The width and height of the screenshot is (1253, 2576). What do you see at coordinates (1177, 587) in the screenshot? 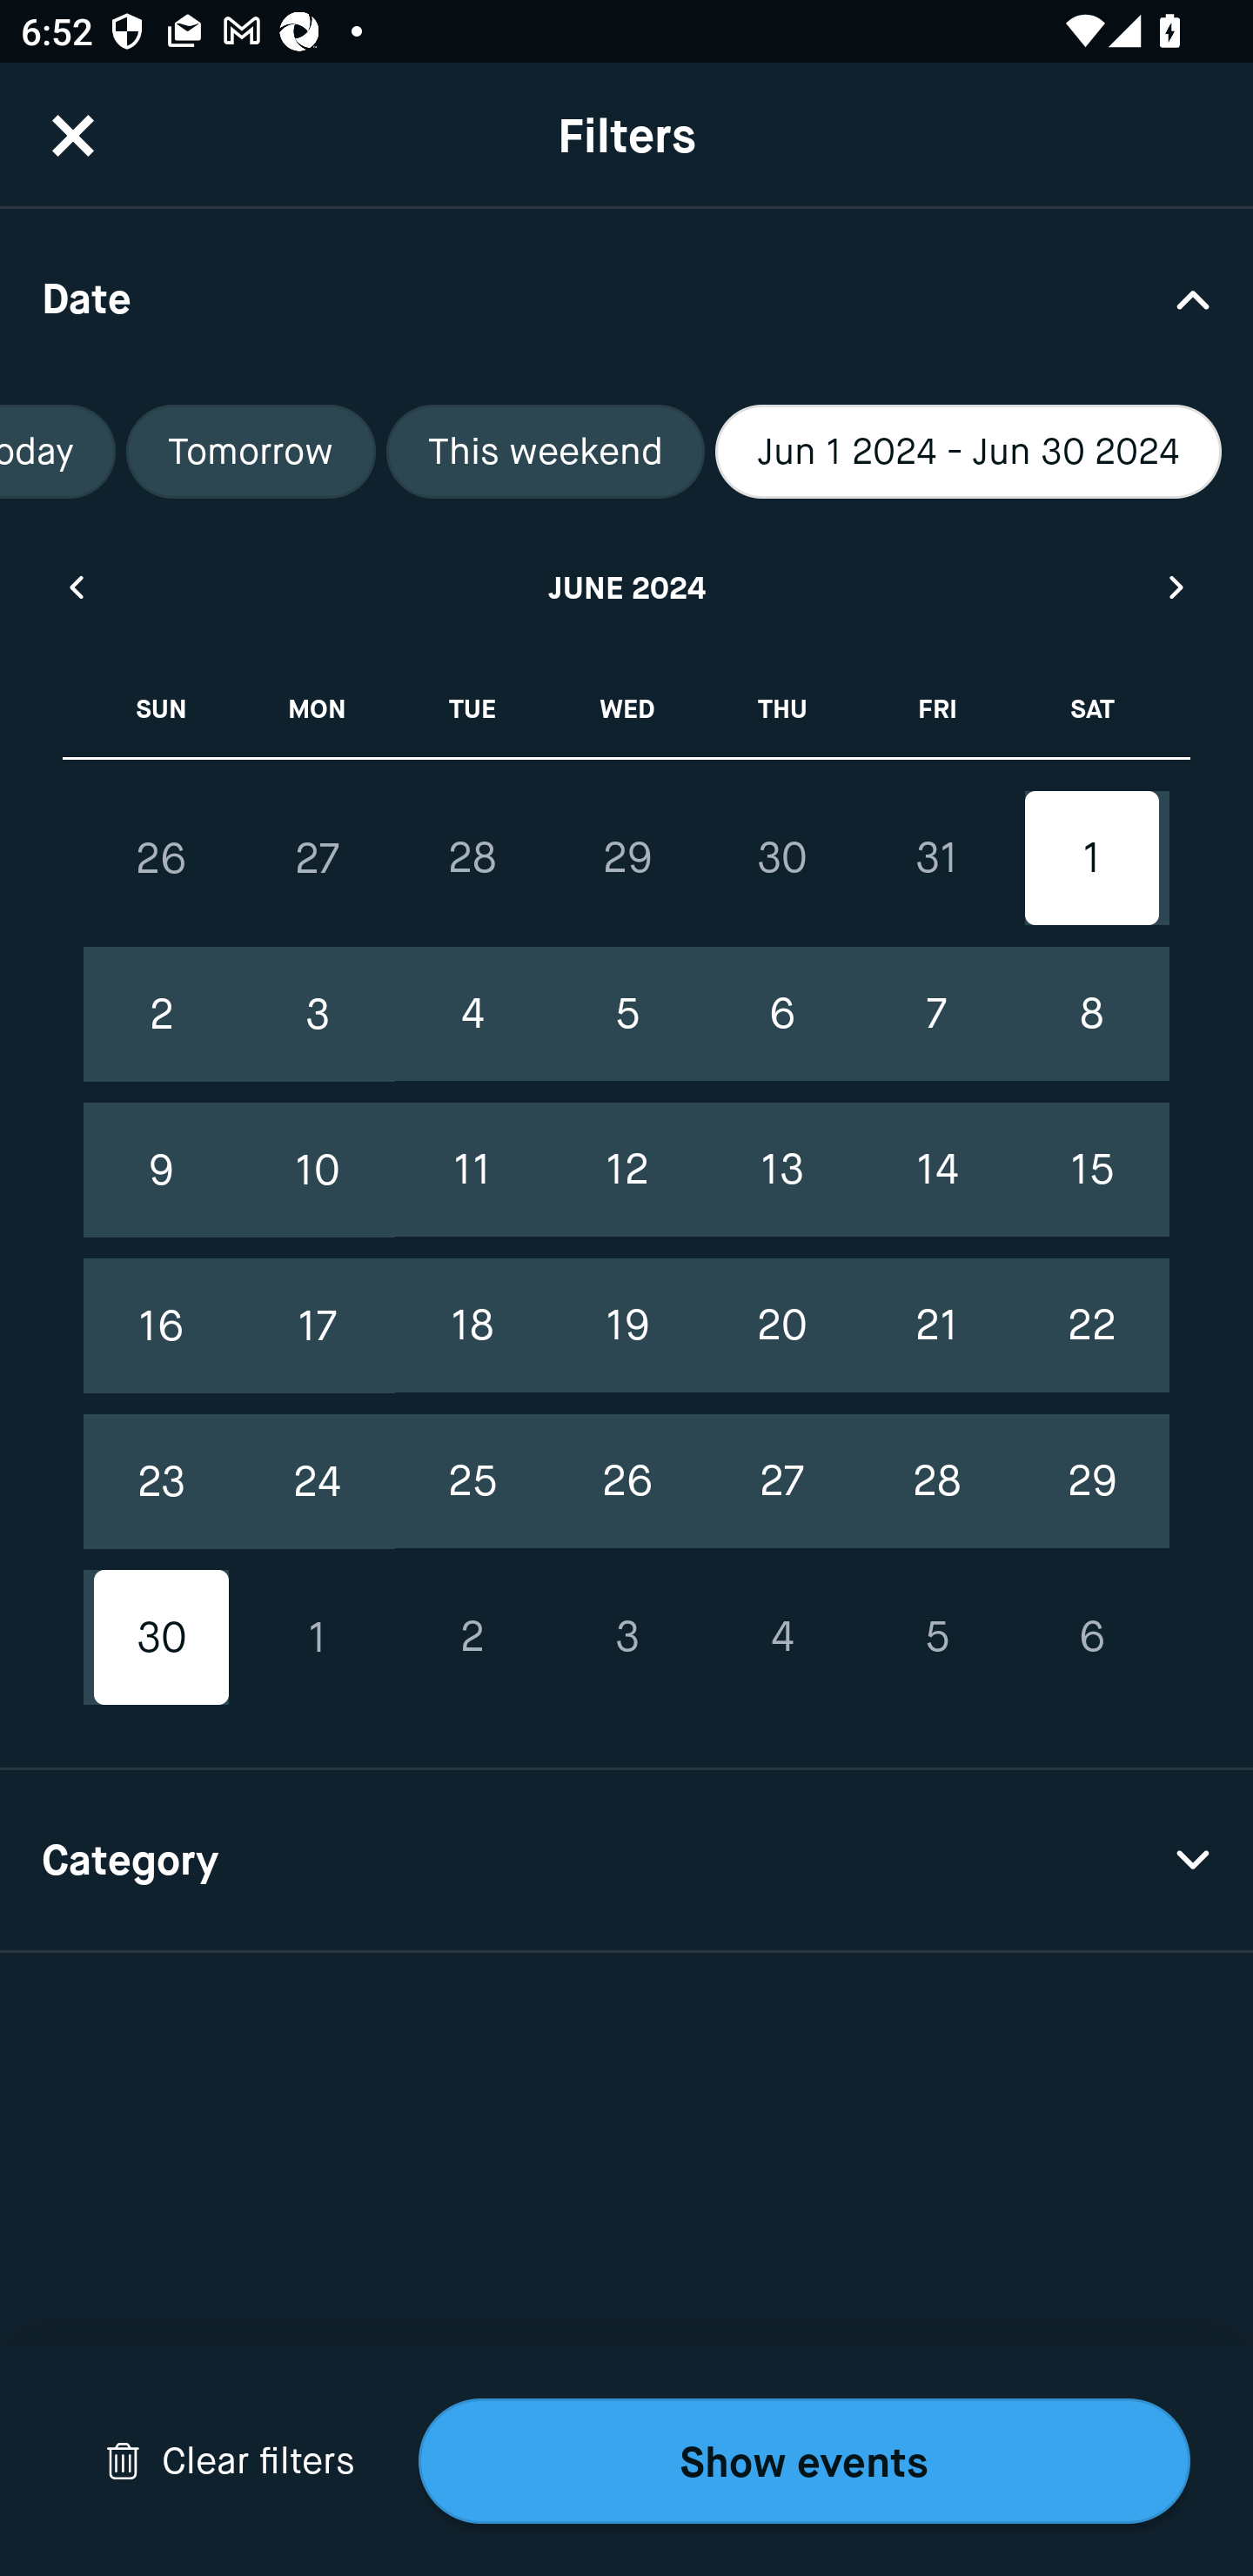
I see `Next` at bounding box center [1177, 587].